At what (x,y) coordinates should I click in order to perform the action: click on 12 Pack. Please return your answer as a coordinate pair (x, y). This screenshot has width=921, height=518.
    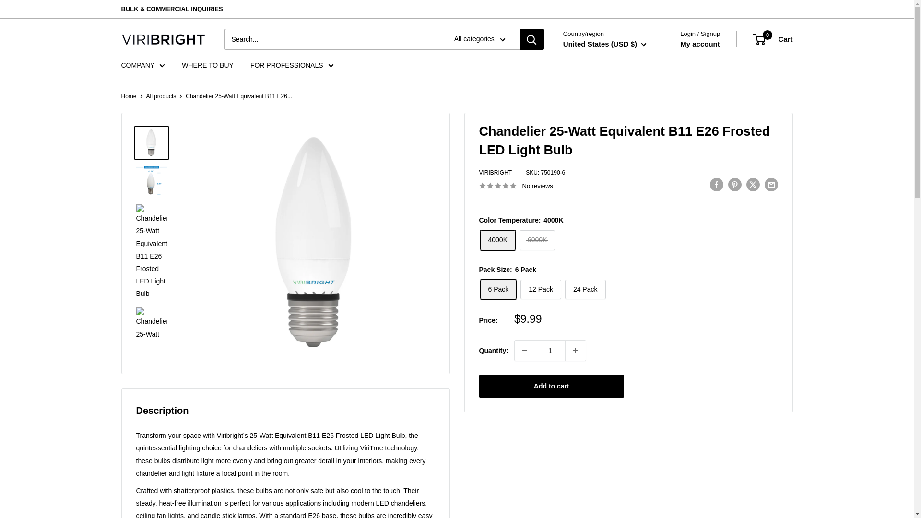
    Looking at the image, I should click on (540, 290).